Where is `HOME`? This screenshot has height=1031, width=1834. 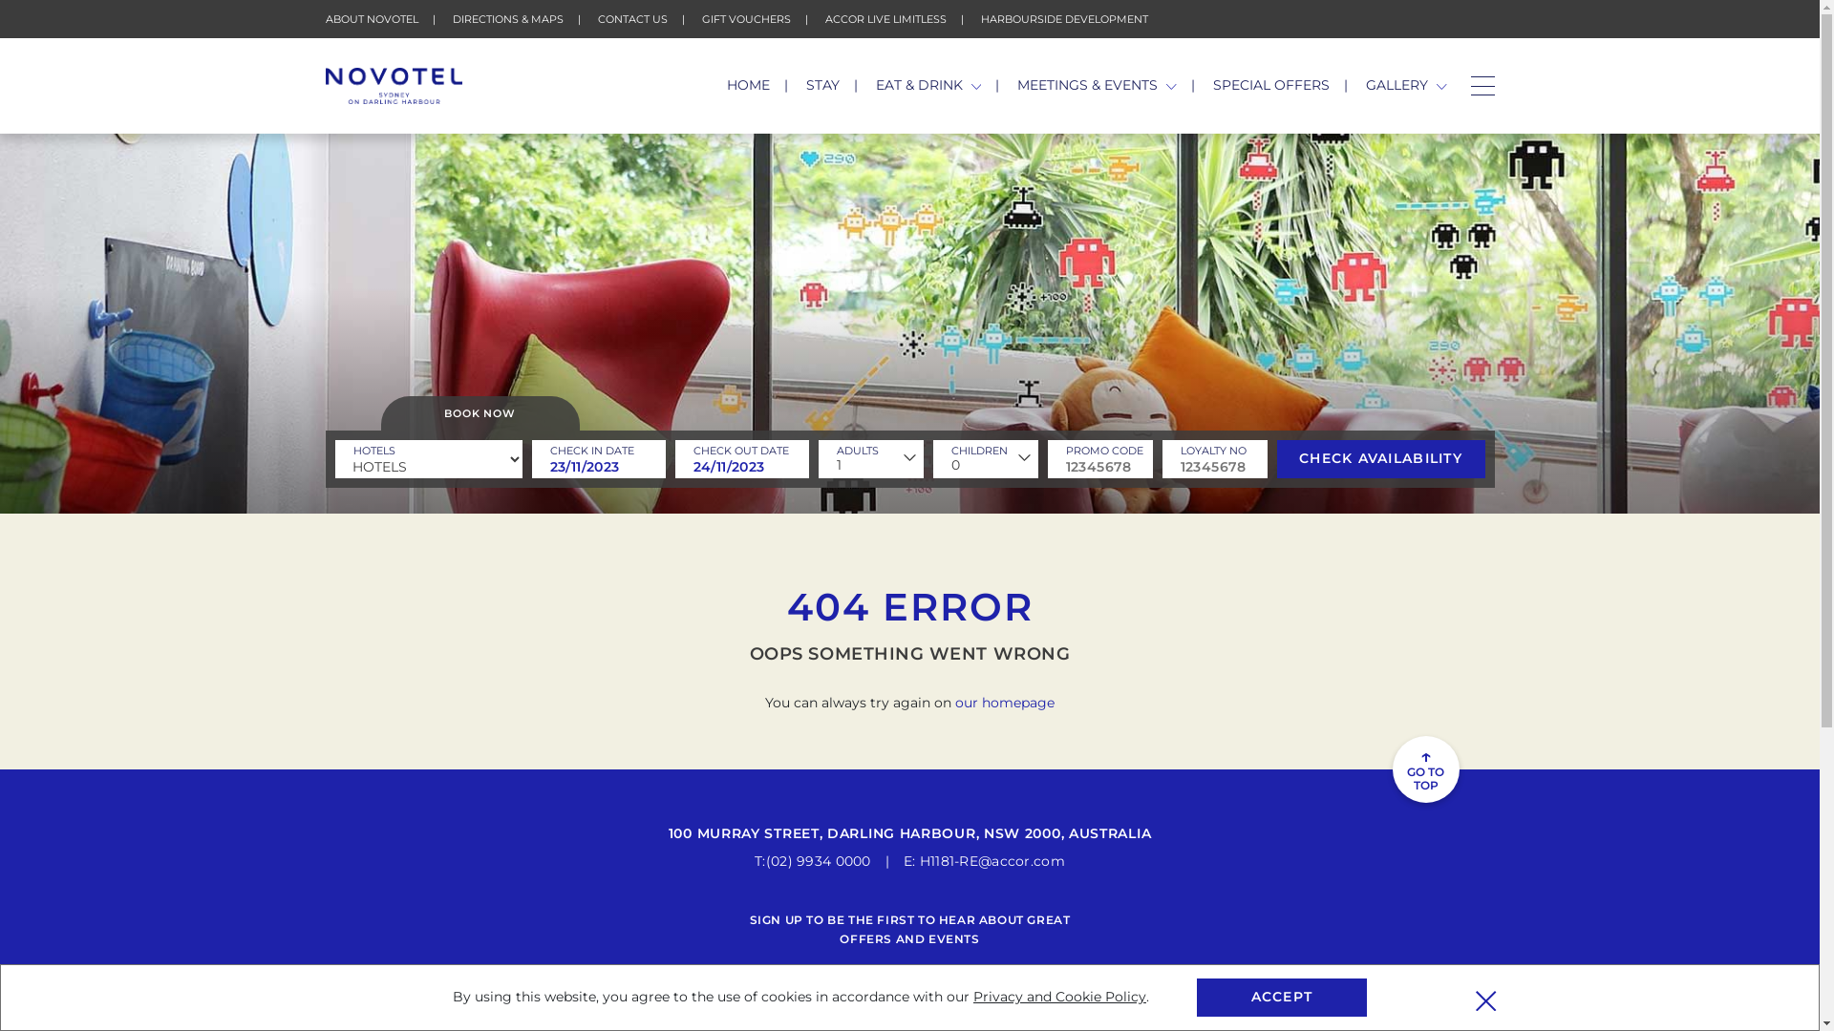 HOME is located at coordinates (749, 85).